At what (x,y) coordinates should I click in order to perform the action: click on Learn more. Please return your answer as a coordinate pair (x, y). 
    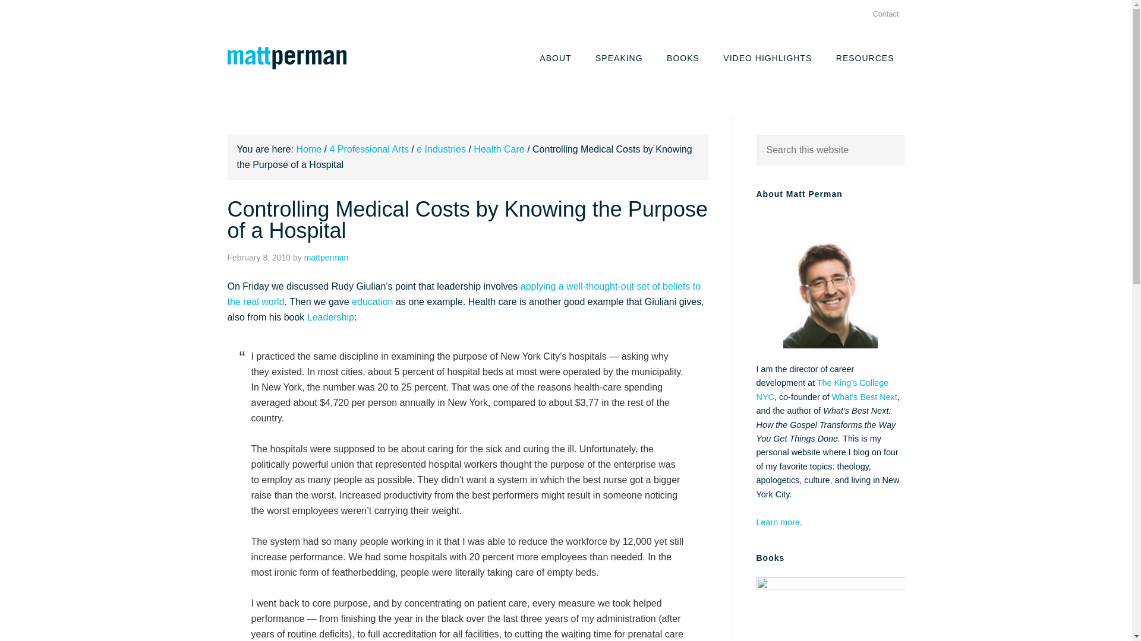
    Looking at the image, I should click on (777, 522).